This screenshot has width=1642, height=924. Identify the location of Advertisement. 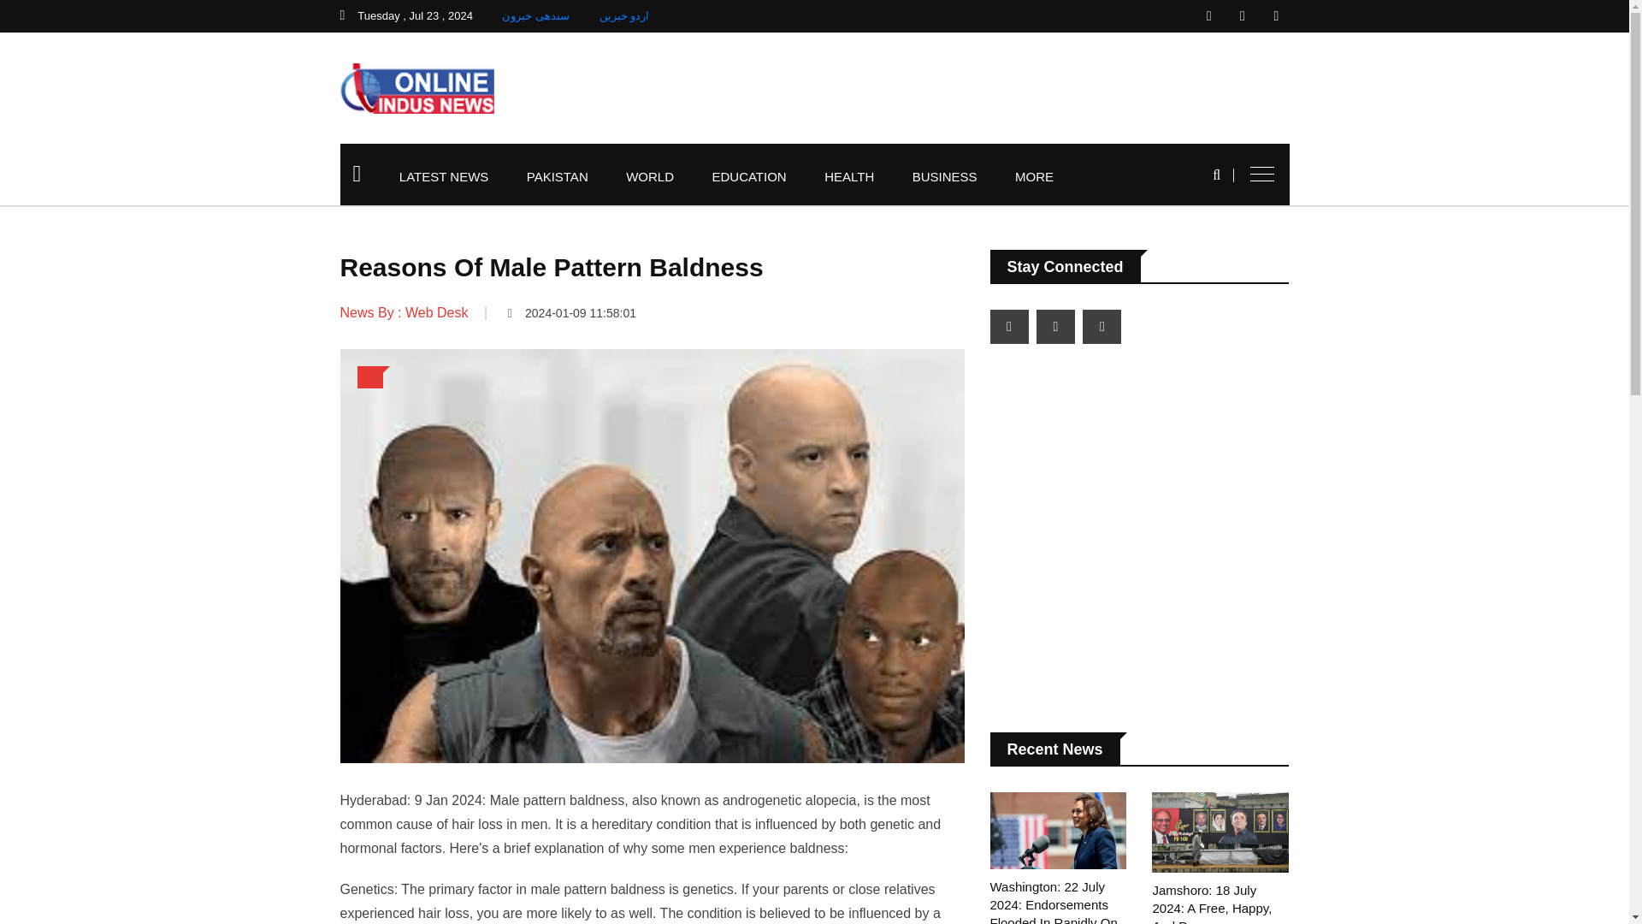
(1139, 541).